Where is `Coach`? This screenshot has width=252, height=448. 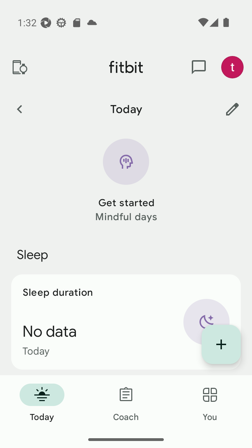 Coach is located at coordinates (126, 403).